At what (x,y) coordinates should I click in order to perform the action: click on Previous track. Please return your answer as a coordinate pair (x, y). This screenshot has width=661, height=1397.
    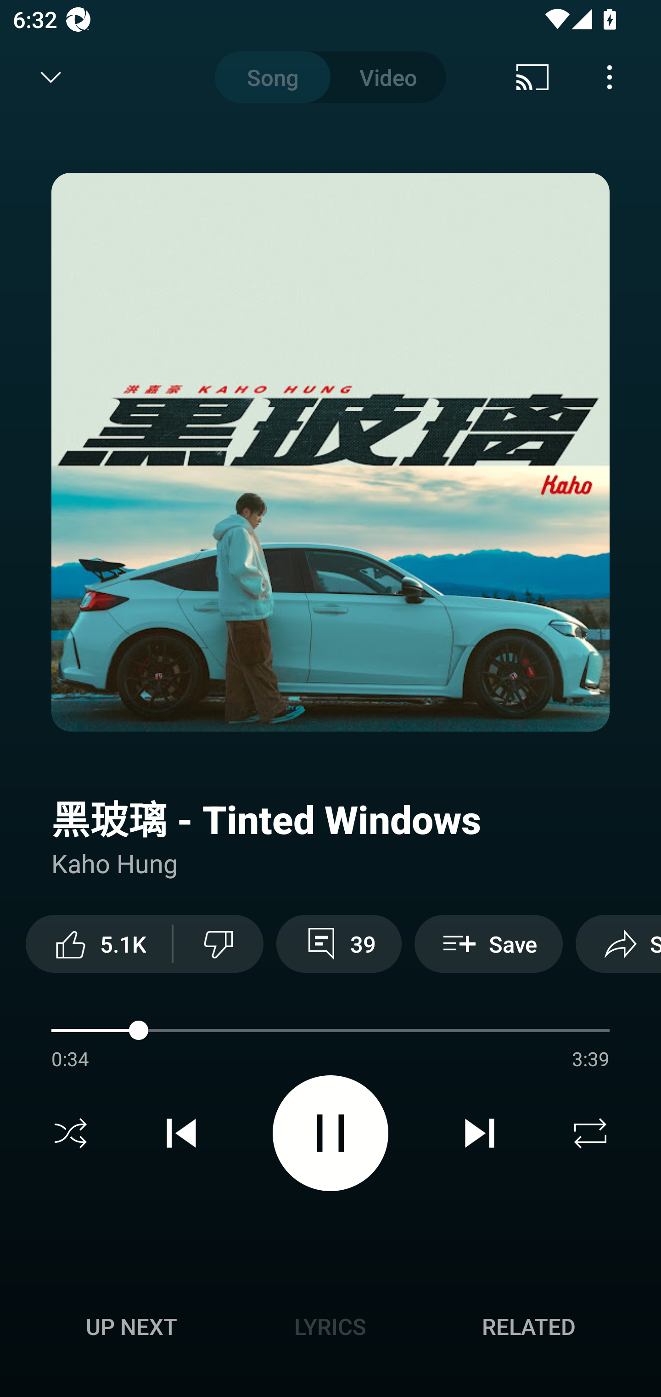
    Looking at the image, I should click on (181, 1133).